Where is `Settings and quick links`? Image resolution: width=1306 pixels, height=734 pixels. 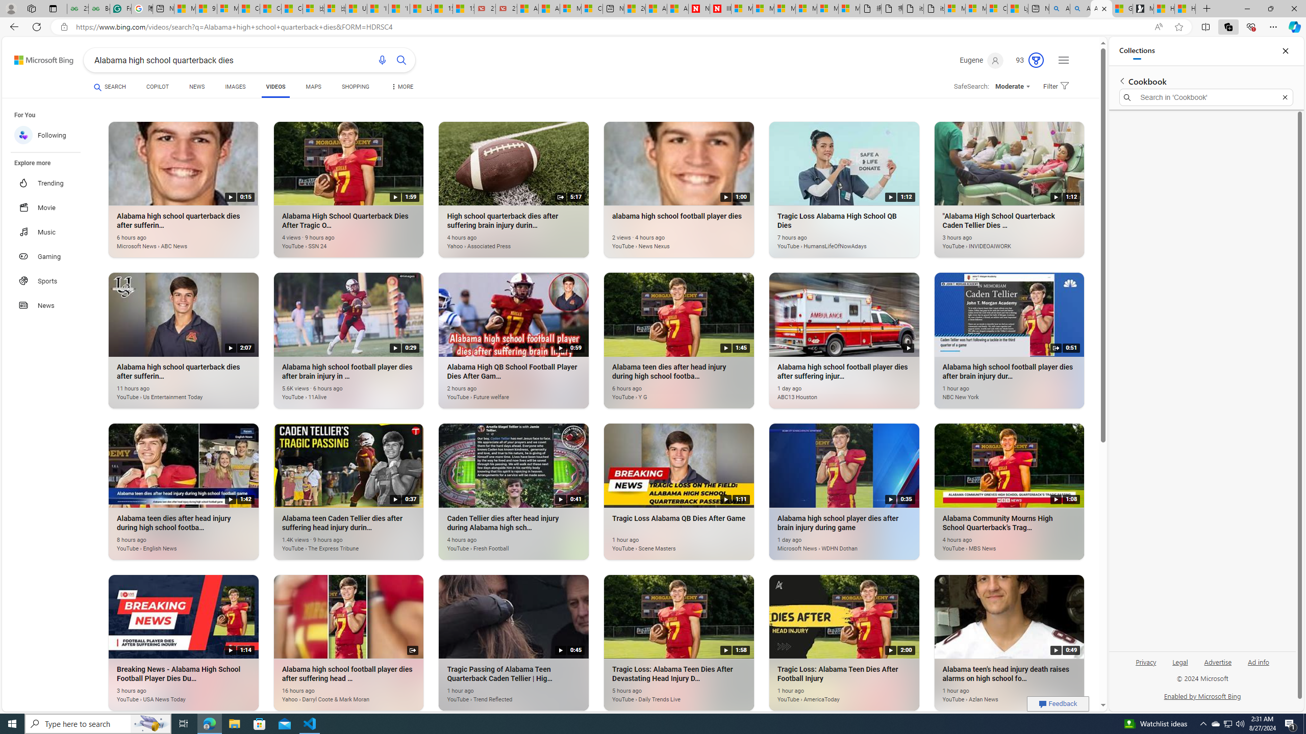 Settings and quick links is located at coordinates (1064, 60).